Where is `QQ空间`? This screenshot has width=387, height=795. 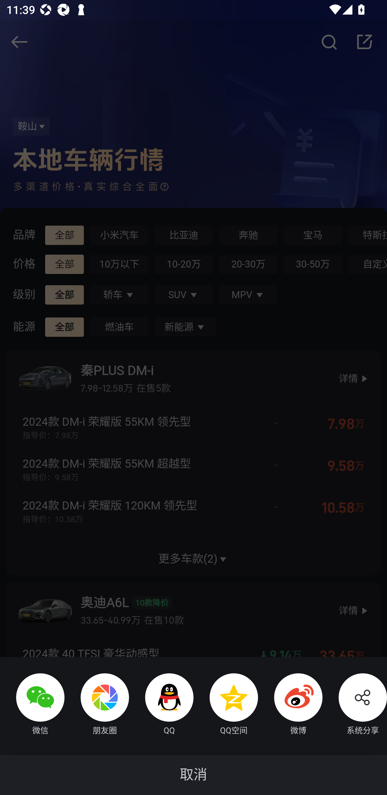
QQ空间 is located at coordinates (226, 705).